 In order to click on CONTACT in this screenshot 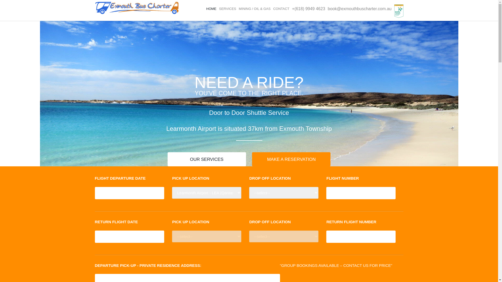, I will do `click(281, 9)`.